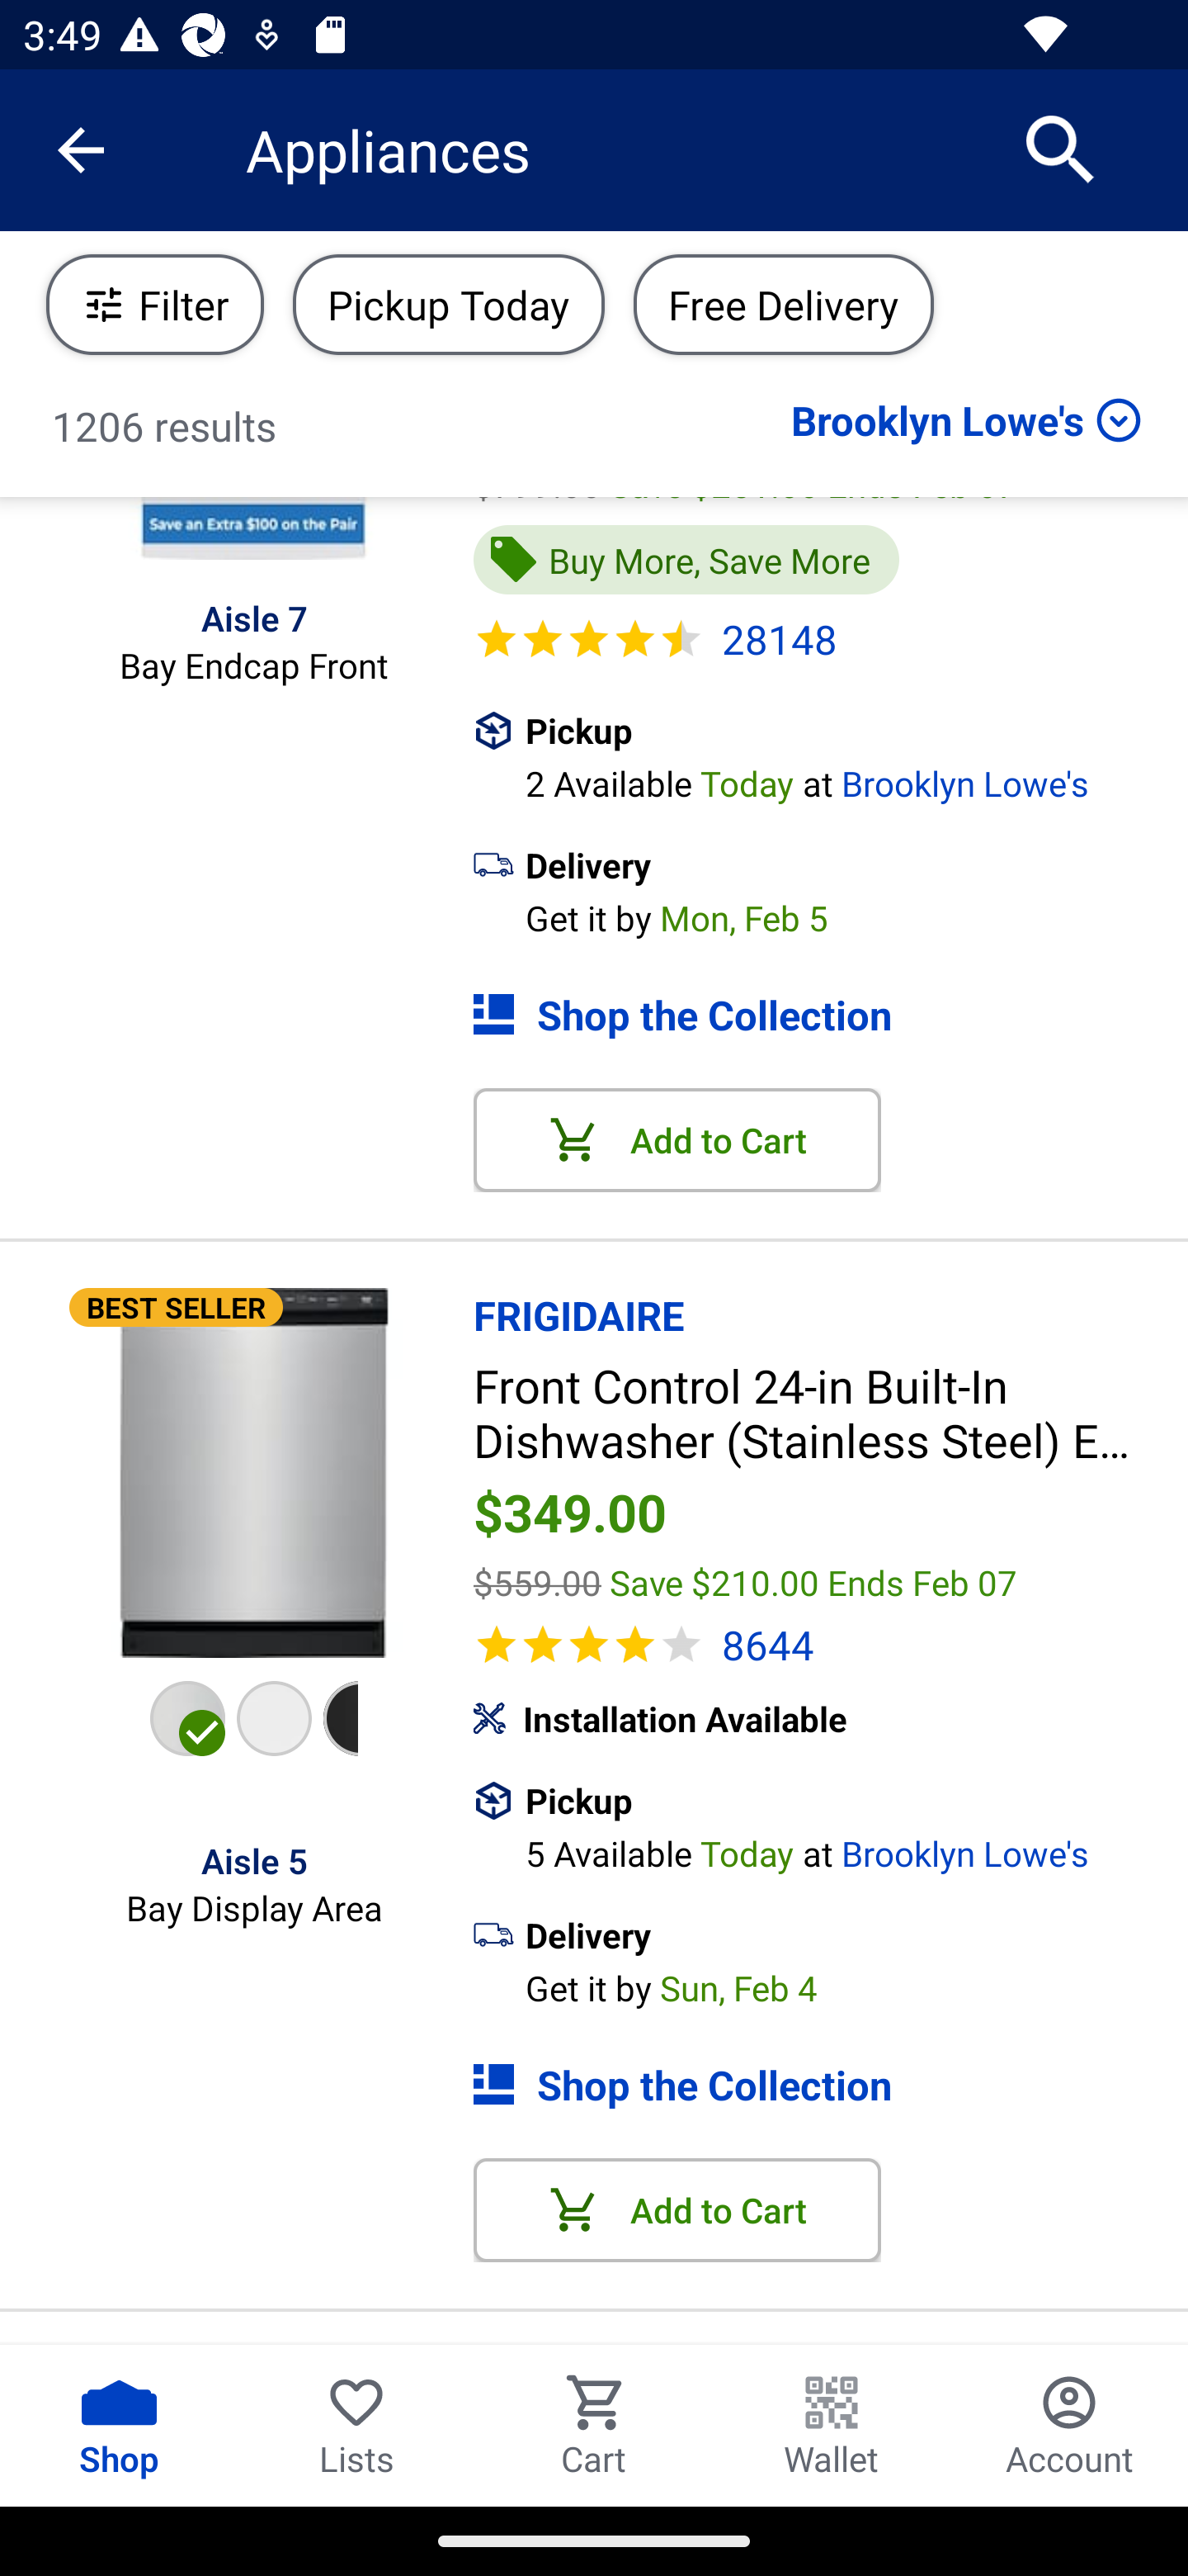 The image size is (1188, 2576). I want to click on 5 Available Today  at  Brooklyn Lowe's, so click(856, 1850).